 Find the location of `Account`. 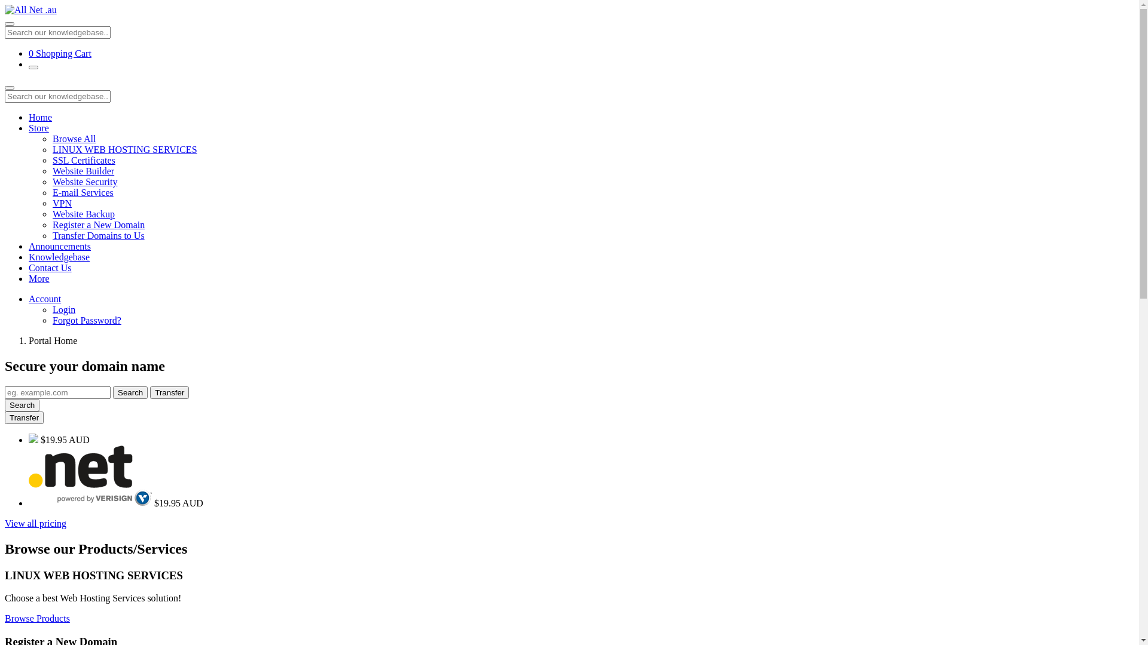

Account is located at coordinates (45, 299).